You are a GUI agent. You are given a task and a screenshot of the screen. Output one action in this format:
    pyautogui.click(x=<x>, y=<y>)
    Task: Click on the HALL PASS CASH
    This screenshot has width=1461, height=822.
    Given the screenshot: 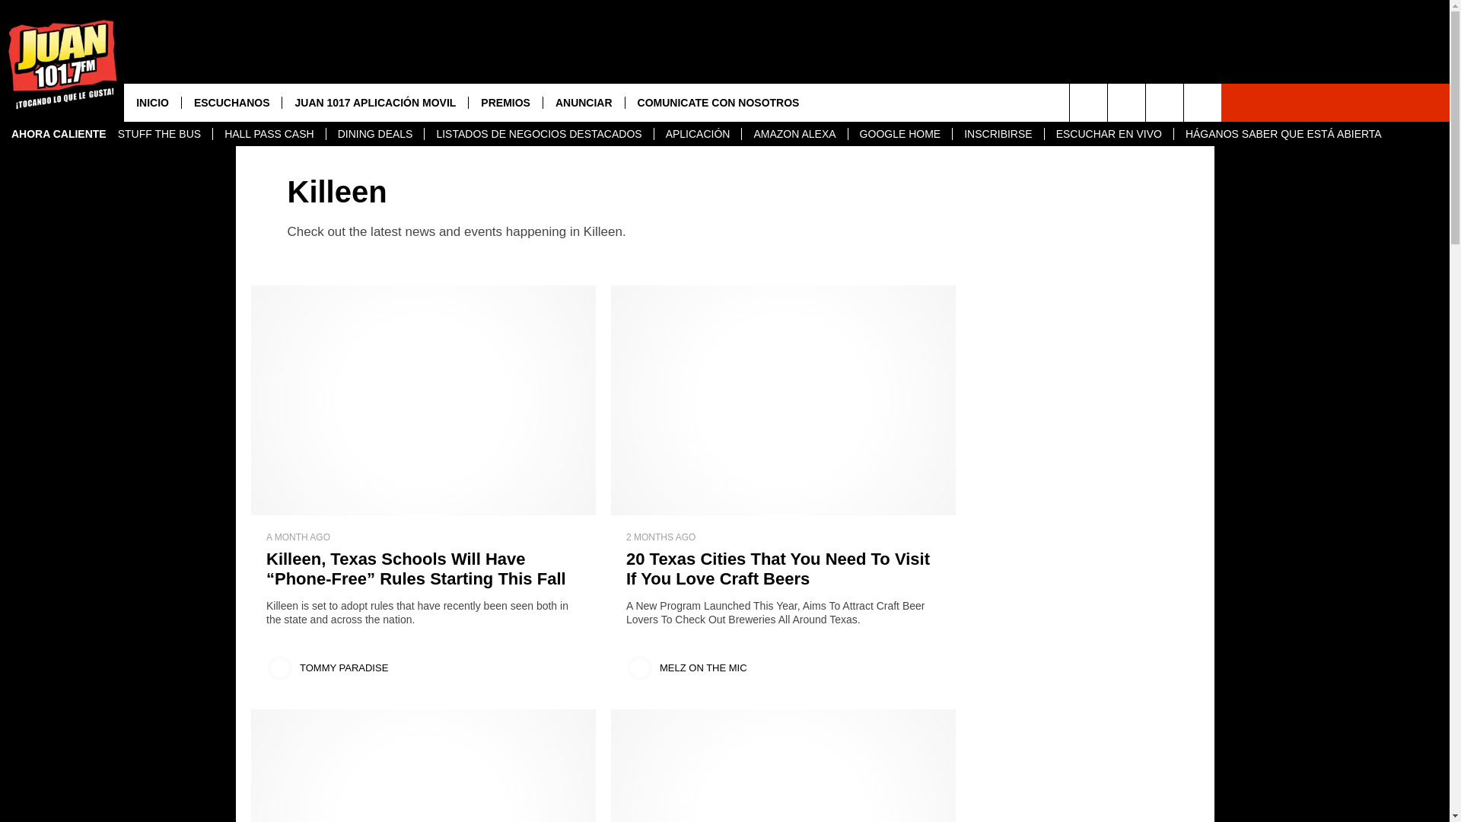 What is the action you would take?
    pyautogui.click(x=269, y=134)
    